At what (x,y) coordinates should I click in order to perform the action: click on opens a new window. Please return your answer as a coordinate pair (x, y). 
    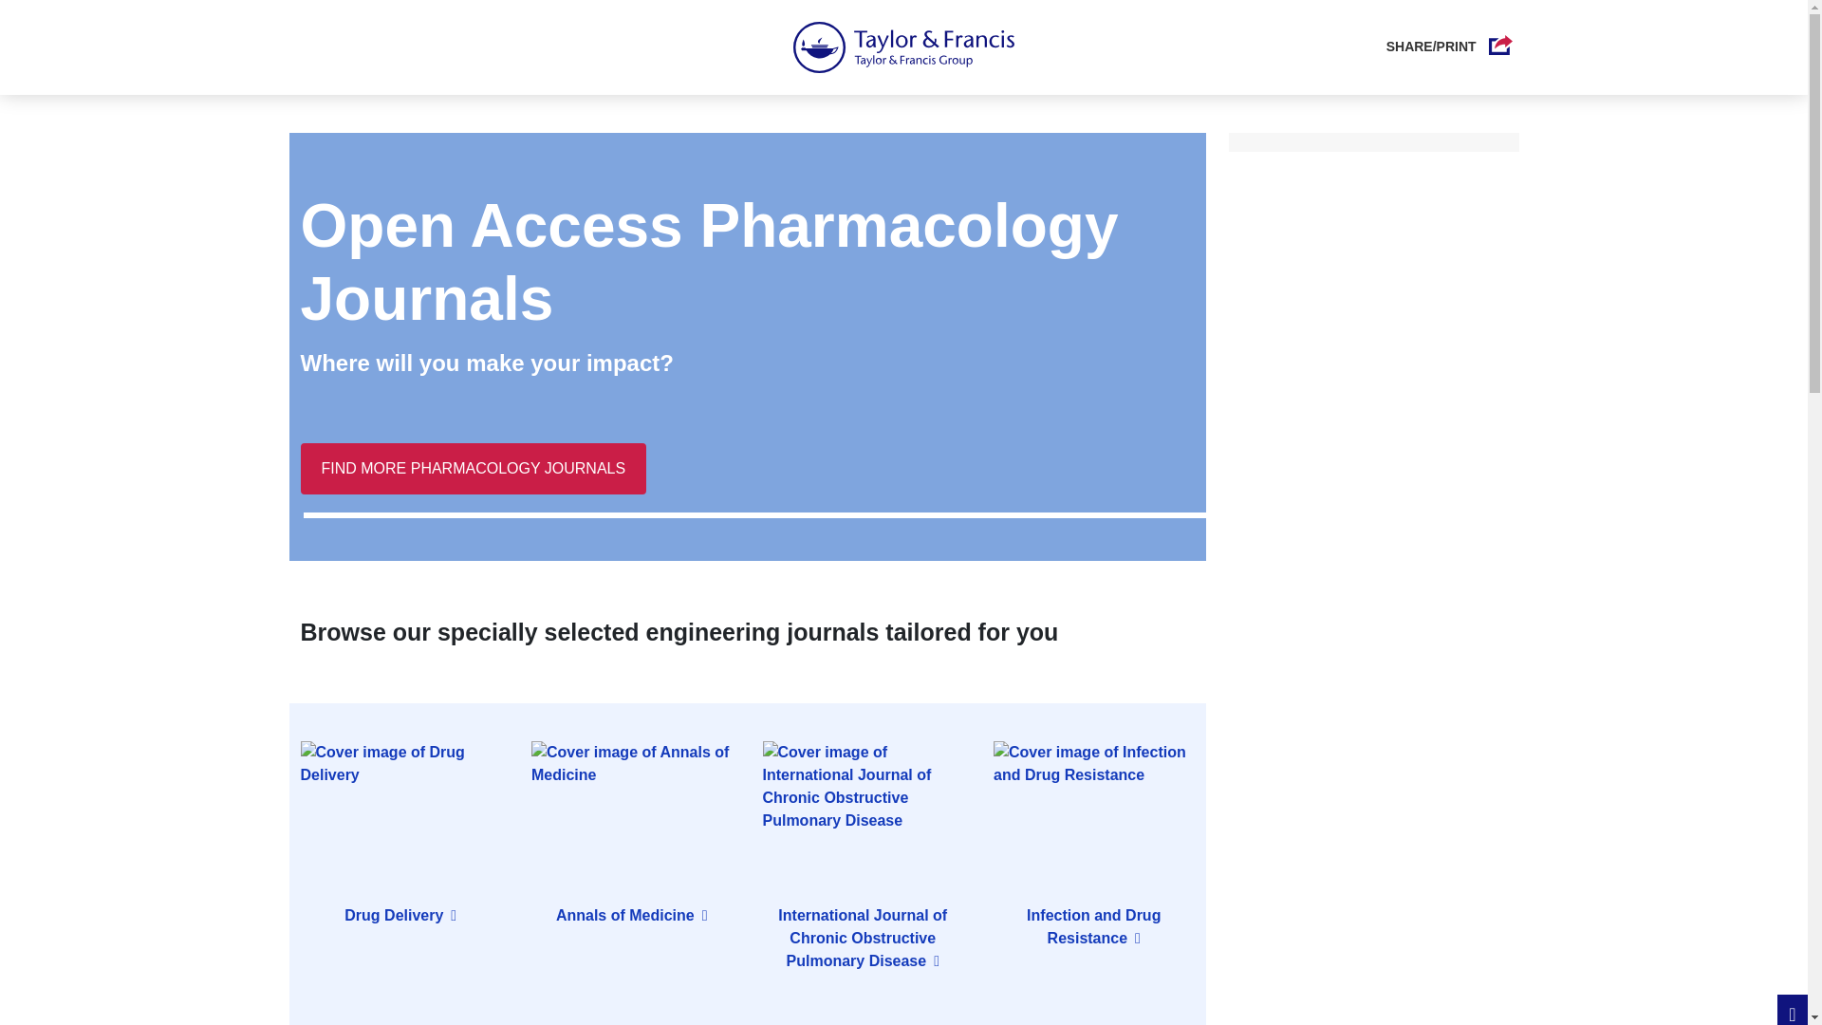
    Looking at the image, I should click on (400, 915).